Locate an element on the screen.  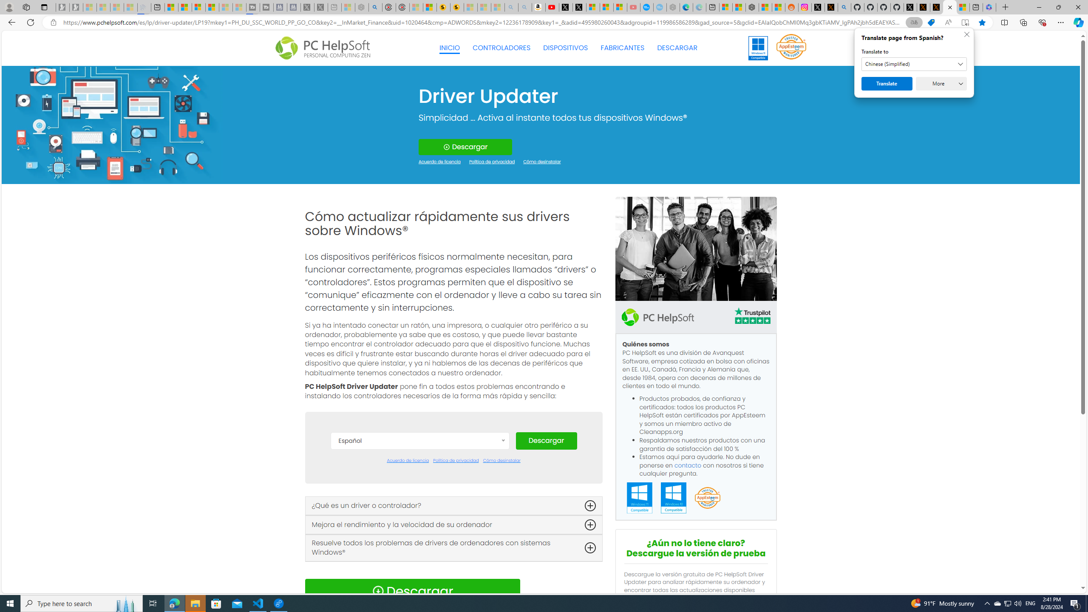
Download Icon is located at coordinates (378, 591).